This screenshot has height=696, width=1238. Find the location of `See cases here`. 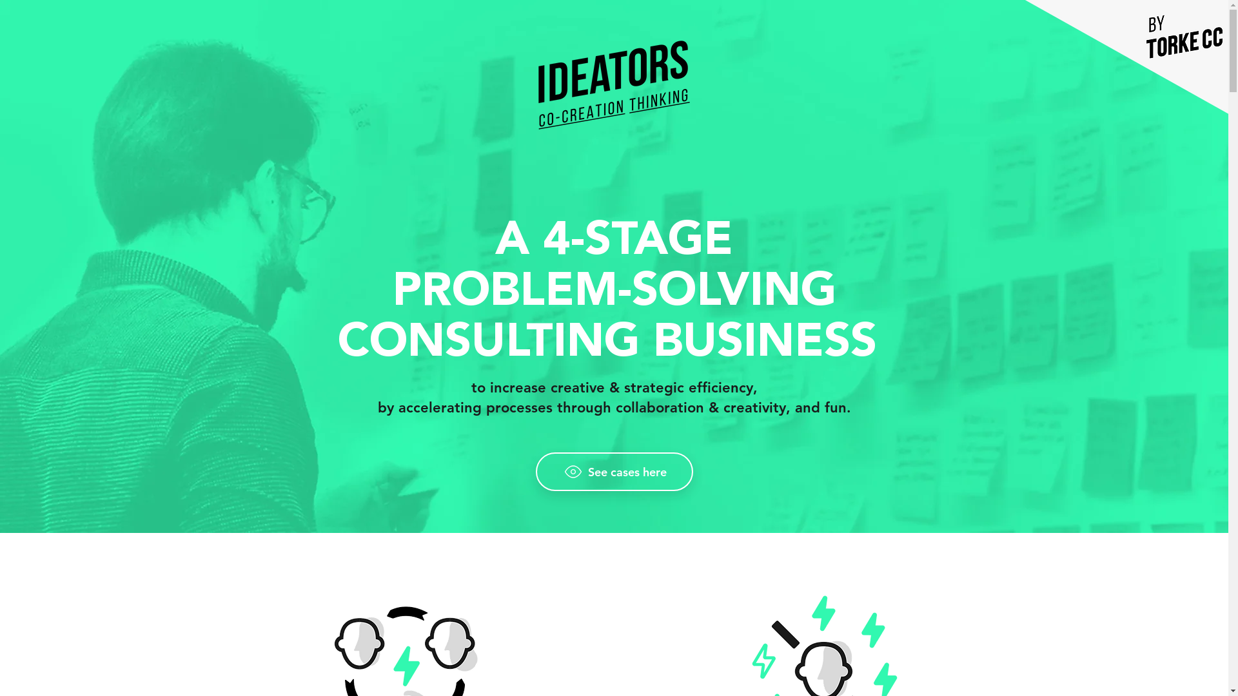

See cases here is located at coordinates (614, 472).